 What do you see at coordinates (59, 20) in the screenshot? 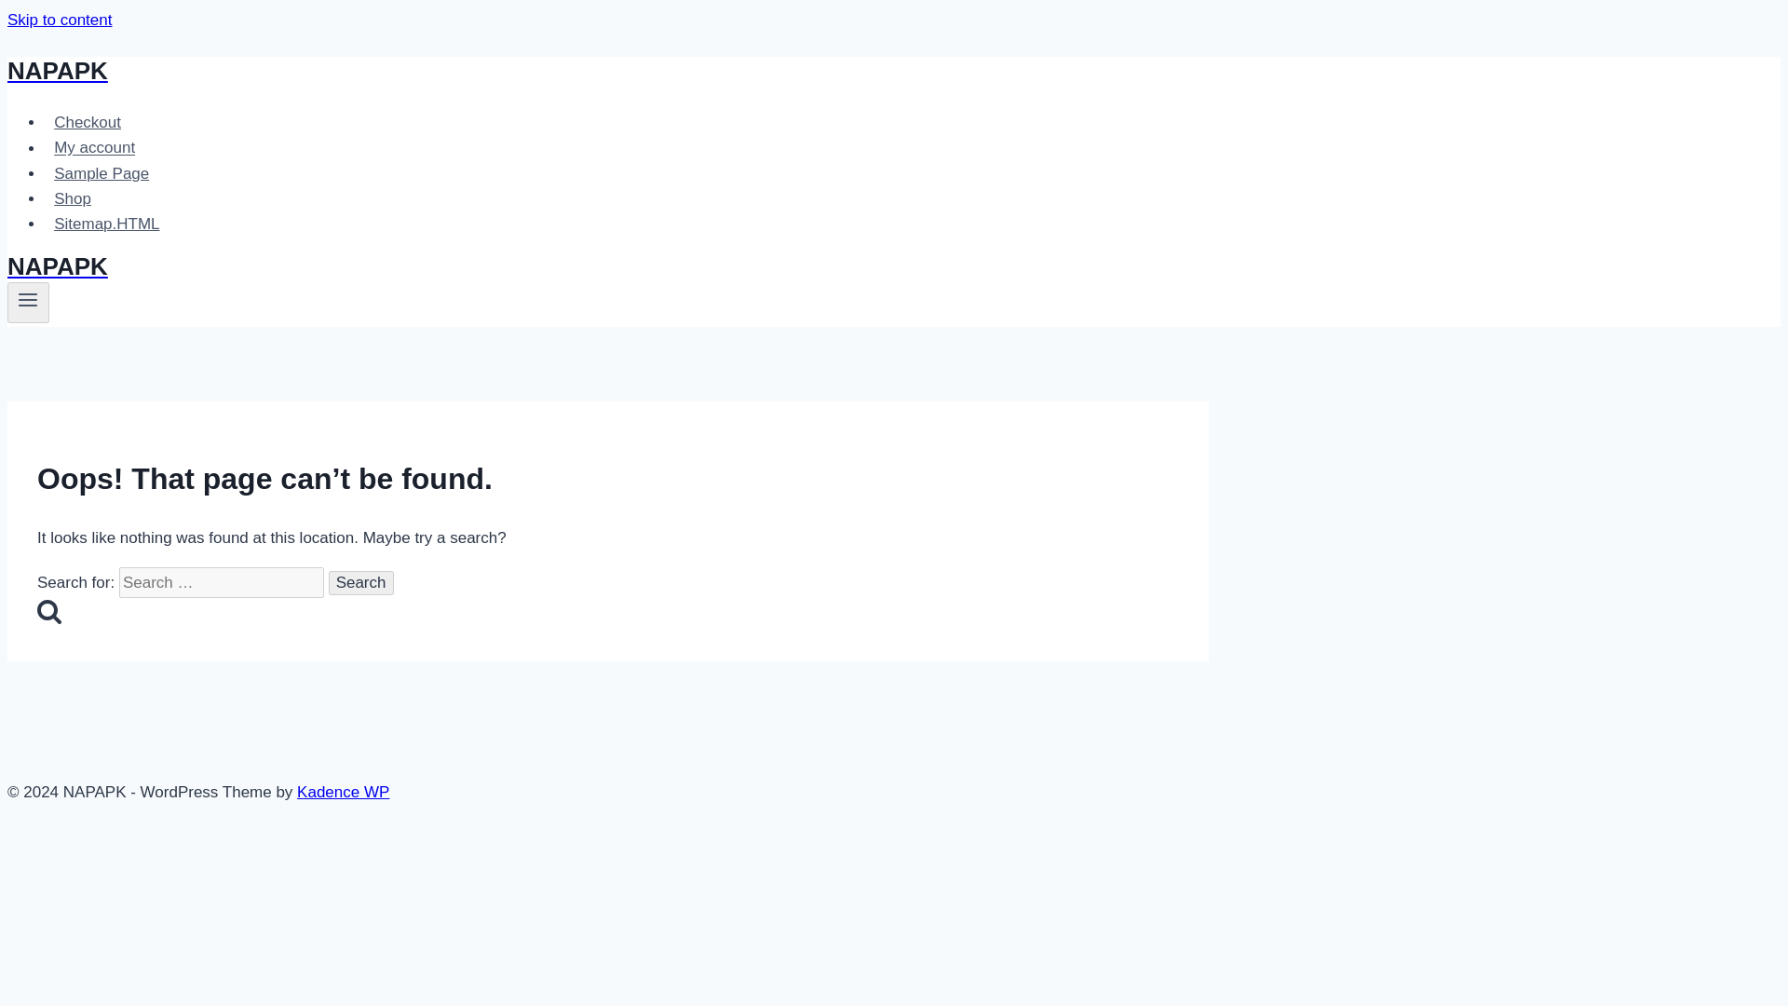
I see `Skip to content` at bounding box center [59, 20].